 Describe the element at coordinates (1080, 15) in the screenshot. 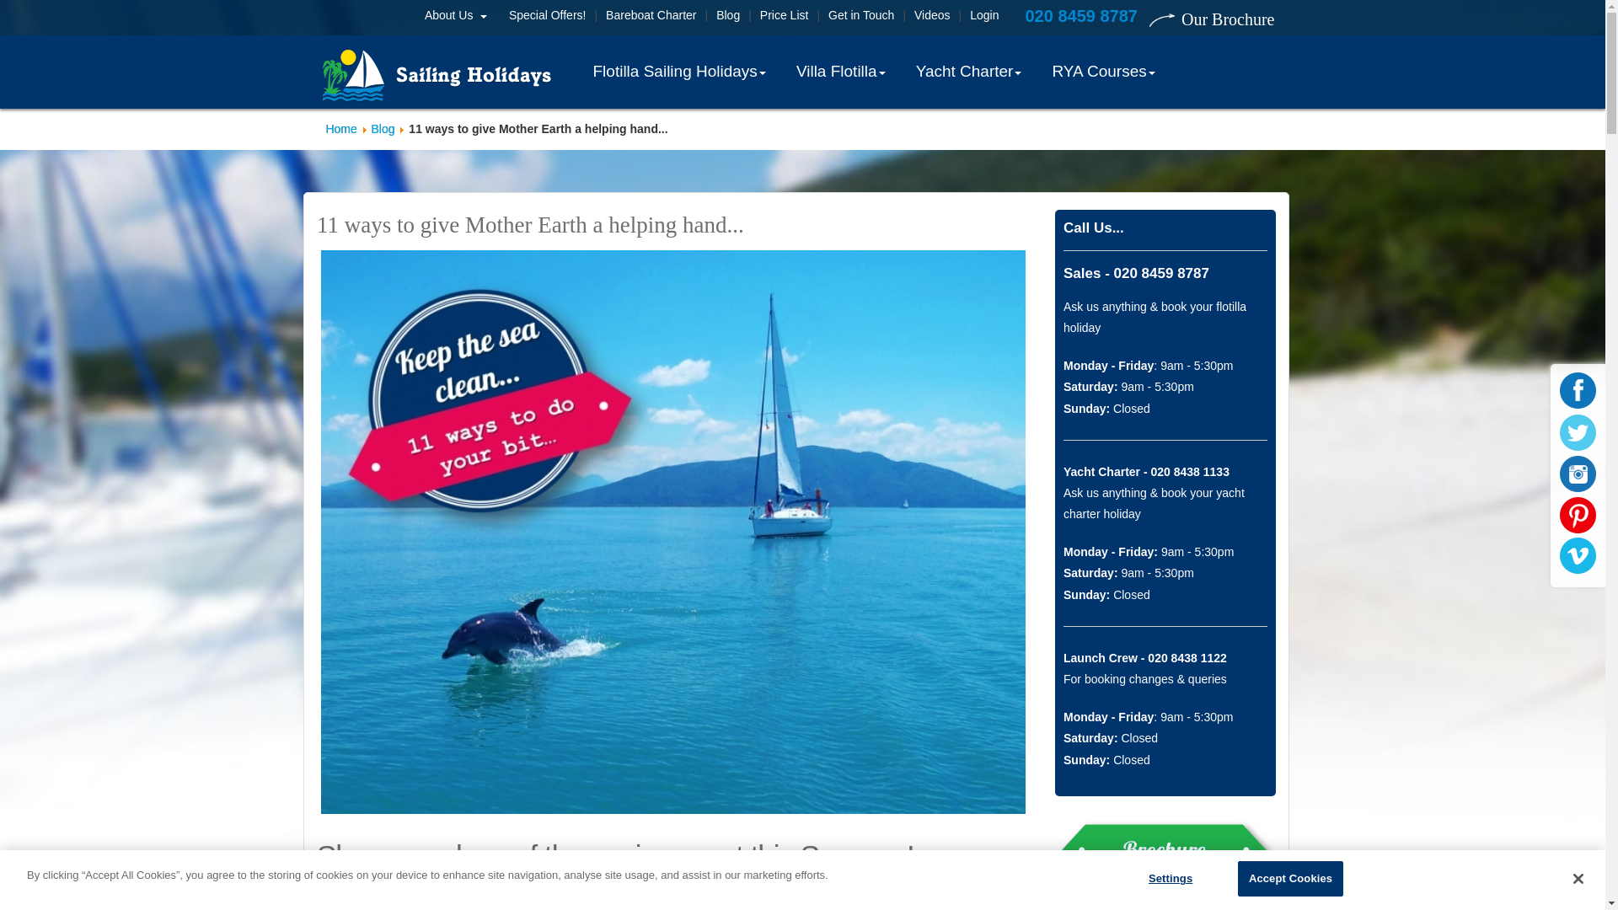

I see `call us!` at that location.